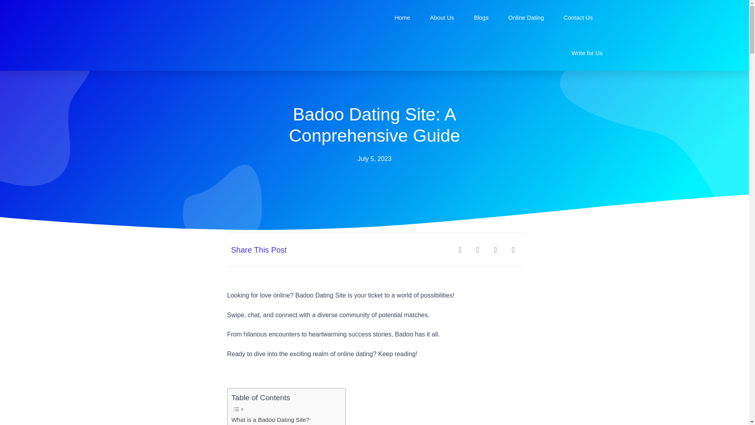  Describe the element at coordinates (270, 419) in the screenshot. I see `What is a Badoo Dating Site?` at that location.